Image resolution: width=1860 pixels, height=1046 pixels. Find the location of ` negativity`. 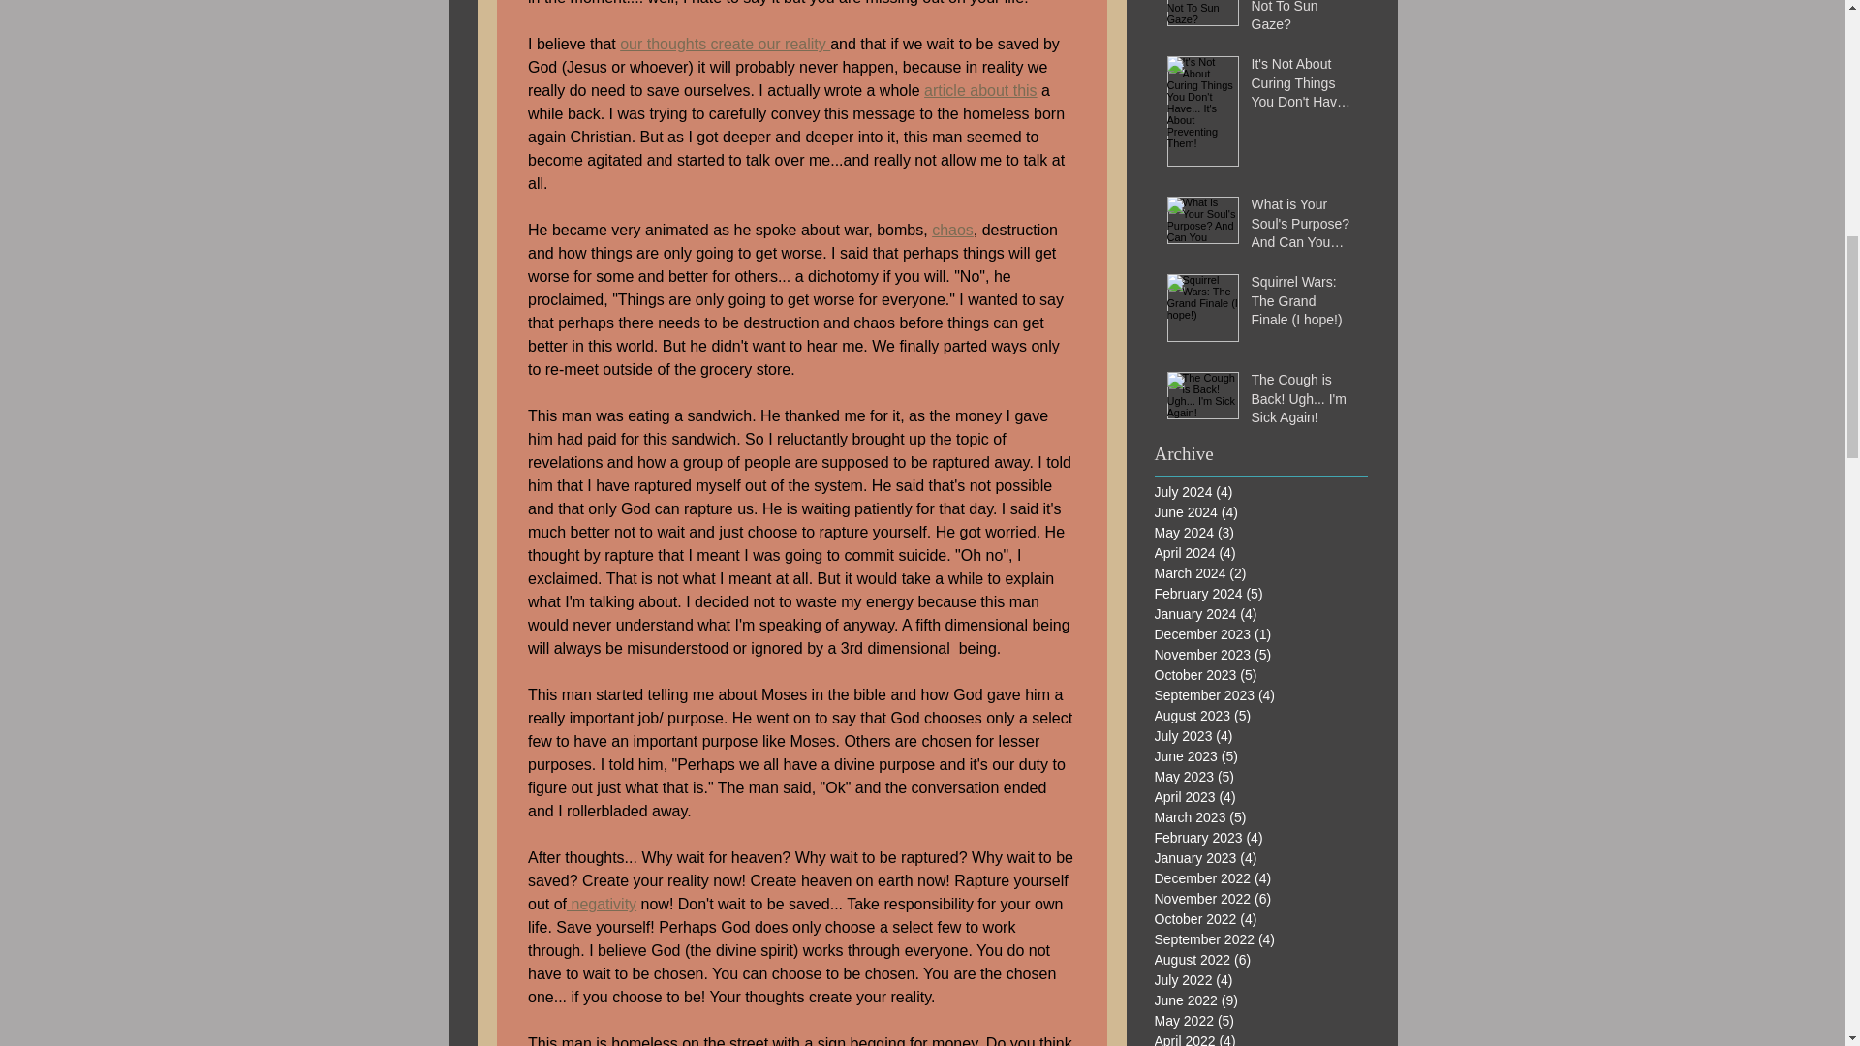

 negativity is located at coordinates (601, 903).